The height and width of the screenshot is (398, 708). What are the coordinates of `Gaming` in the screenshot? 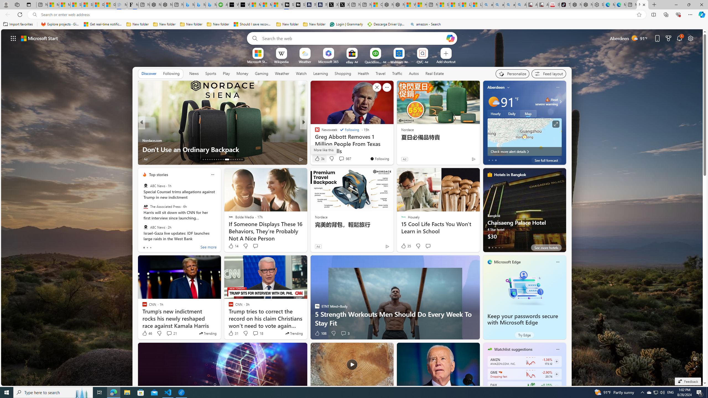 It's located at (262, 74).